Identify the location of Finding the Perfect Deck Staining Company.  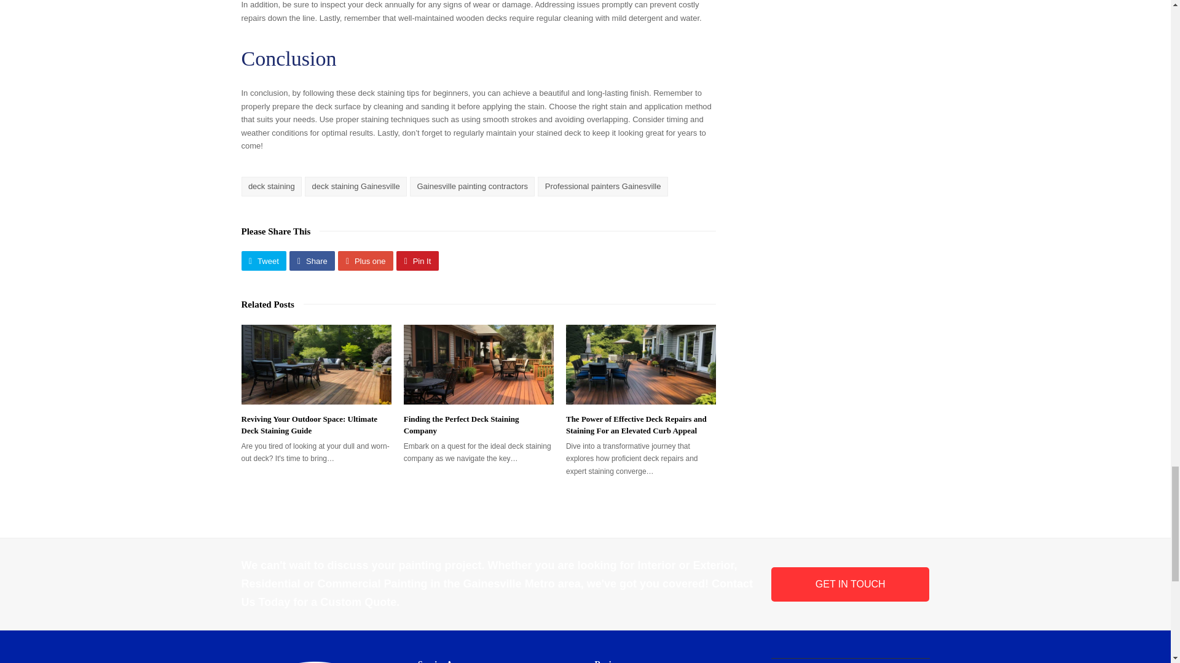
(478, 365).